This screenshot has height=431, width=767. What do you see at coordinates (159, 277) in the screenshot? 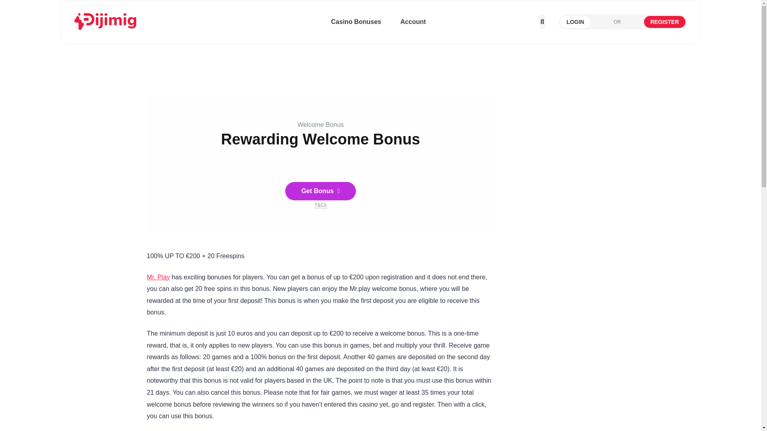
I see `Mr. Play` at bounding box center [159, 277].